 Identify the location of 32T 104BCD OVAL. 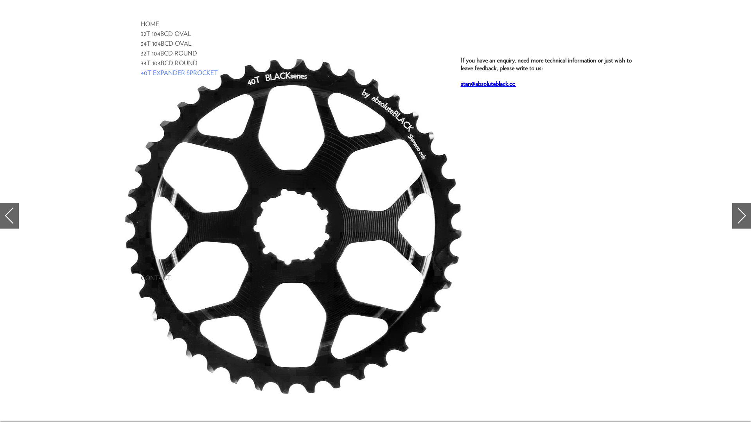
(166, 34).